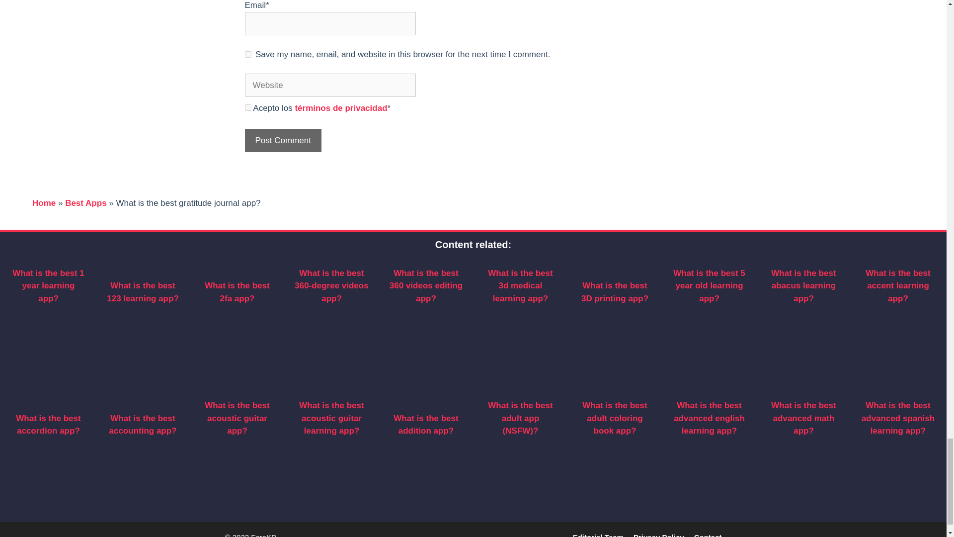 The image size is (954, 537). Describe the element at coordinates (803, 286) in the screenshot. I see `What is the best abacus learning app?` at that location.